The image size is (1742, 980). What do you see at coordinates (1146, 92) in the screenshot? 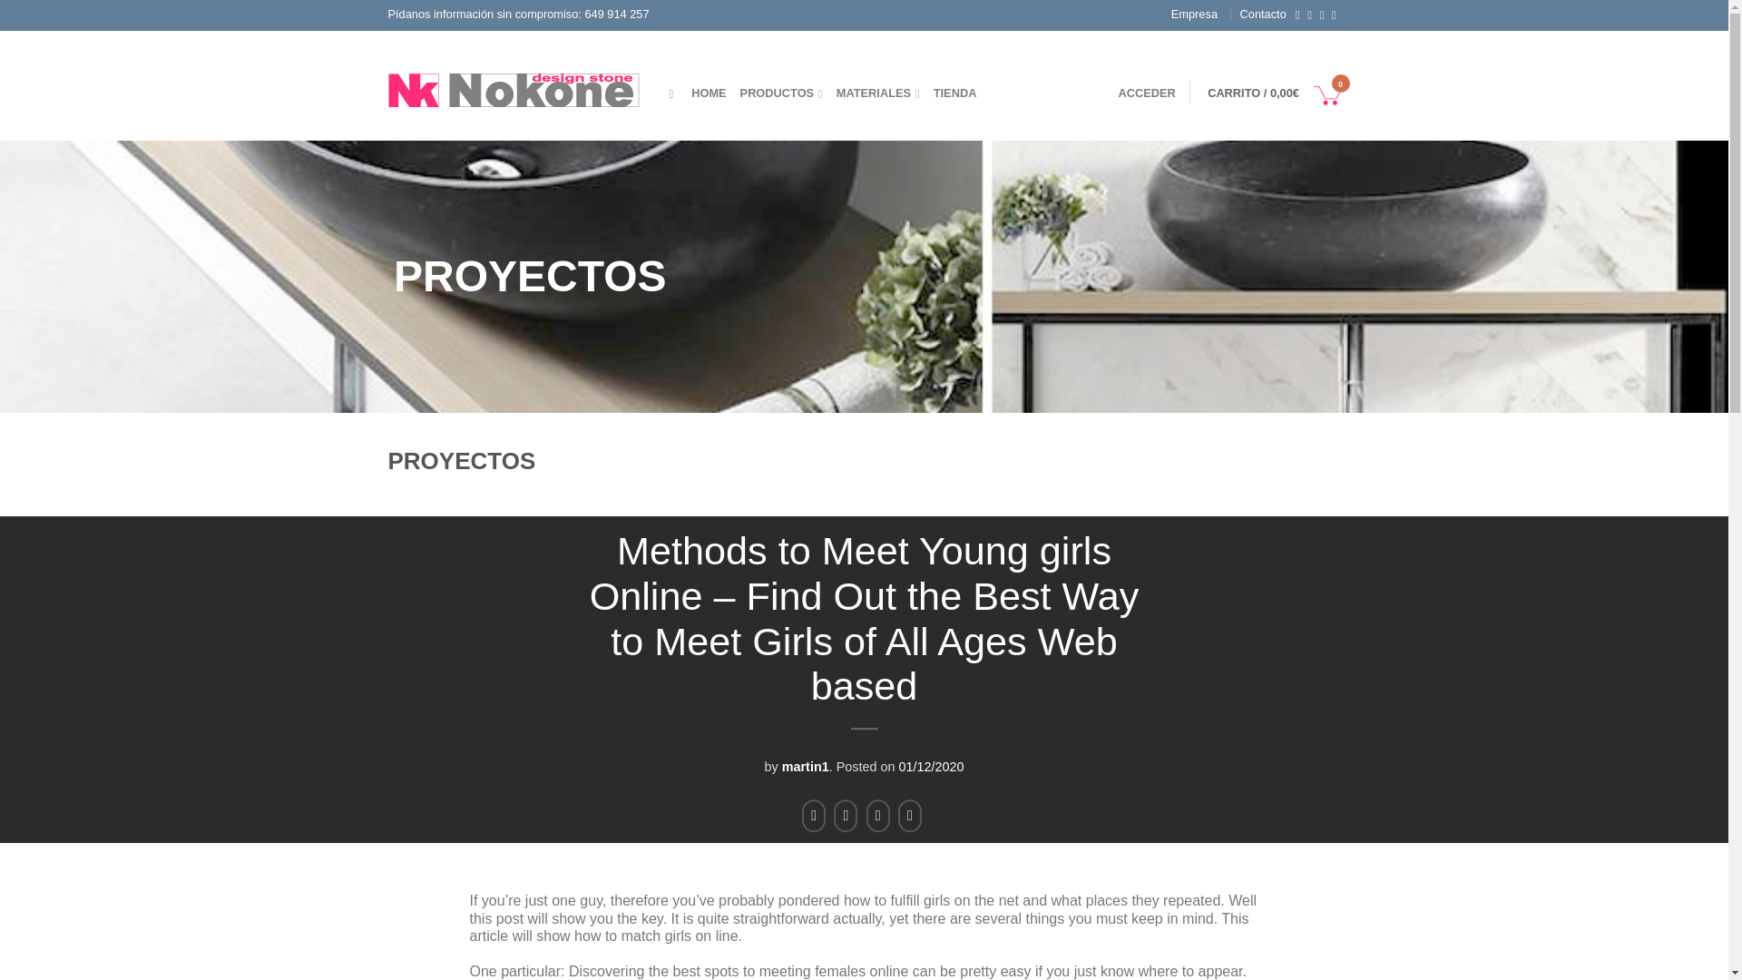
I see `ACCEDER` at bounding box center [1146, 92].